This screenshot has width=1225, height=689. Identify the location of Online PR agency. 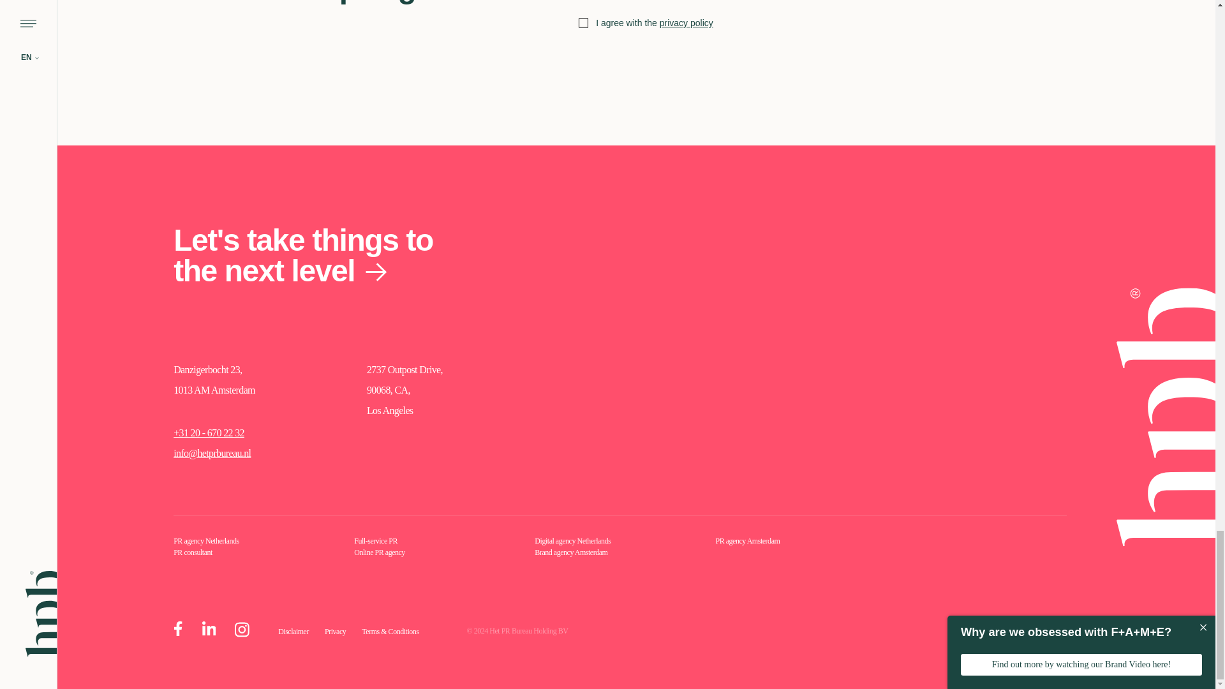
(379, 552).